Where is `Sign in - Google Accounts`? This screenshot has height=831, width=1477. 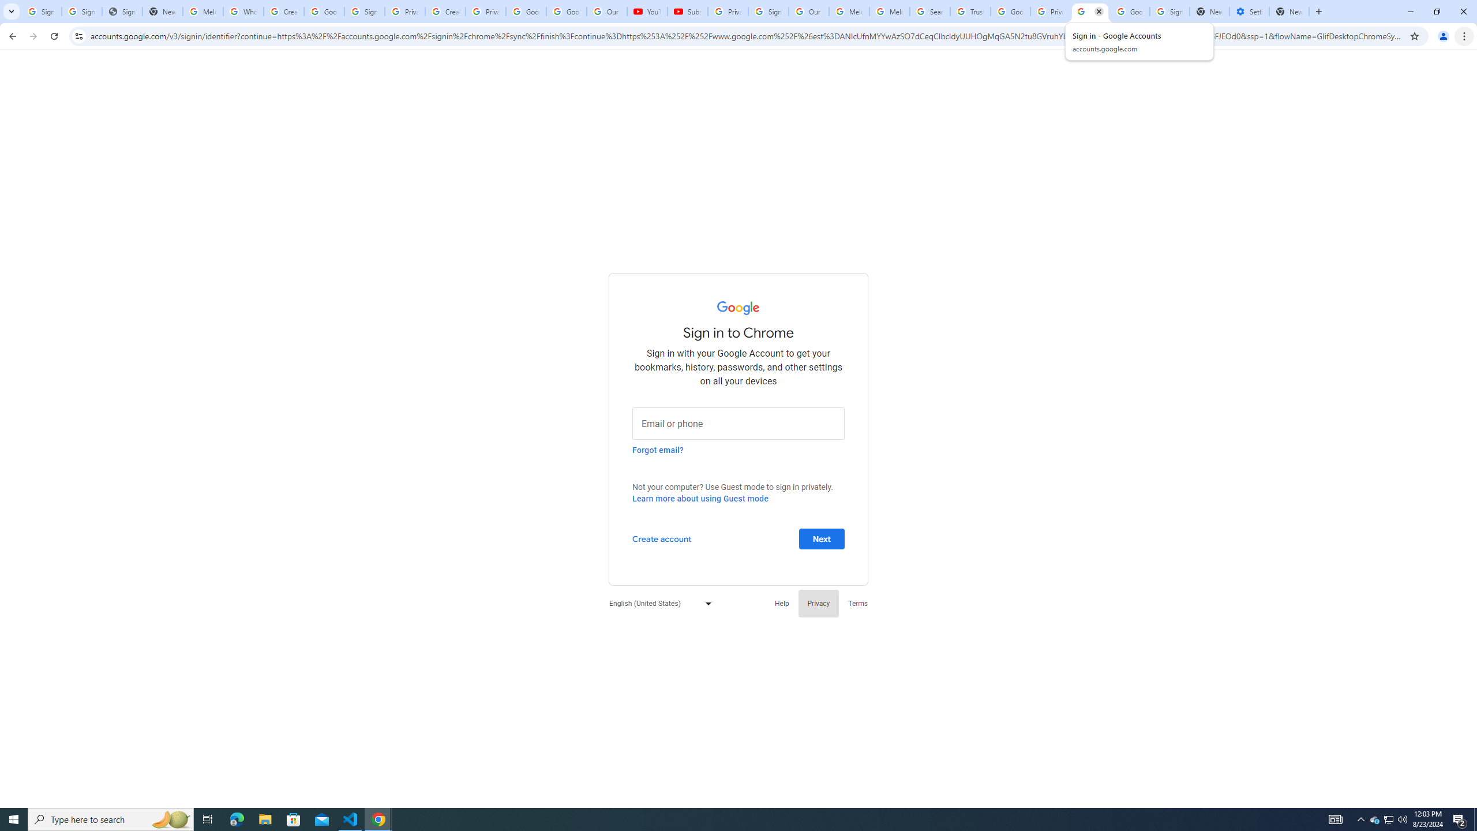 Sign in - Google Accounts is located at coordinates (769, 12).